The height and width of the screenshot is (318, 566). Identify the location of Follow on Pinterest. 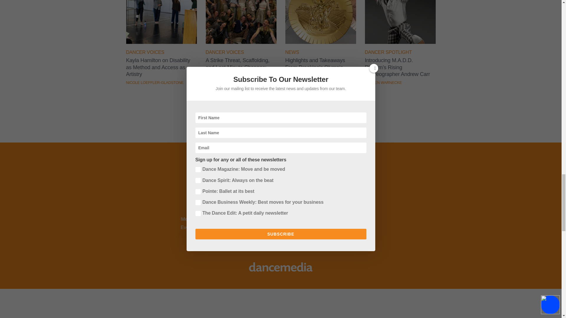
(319, 198).